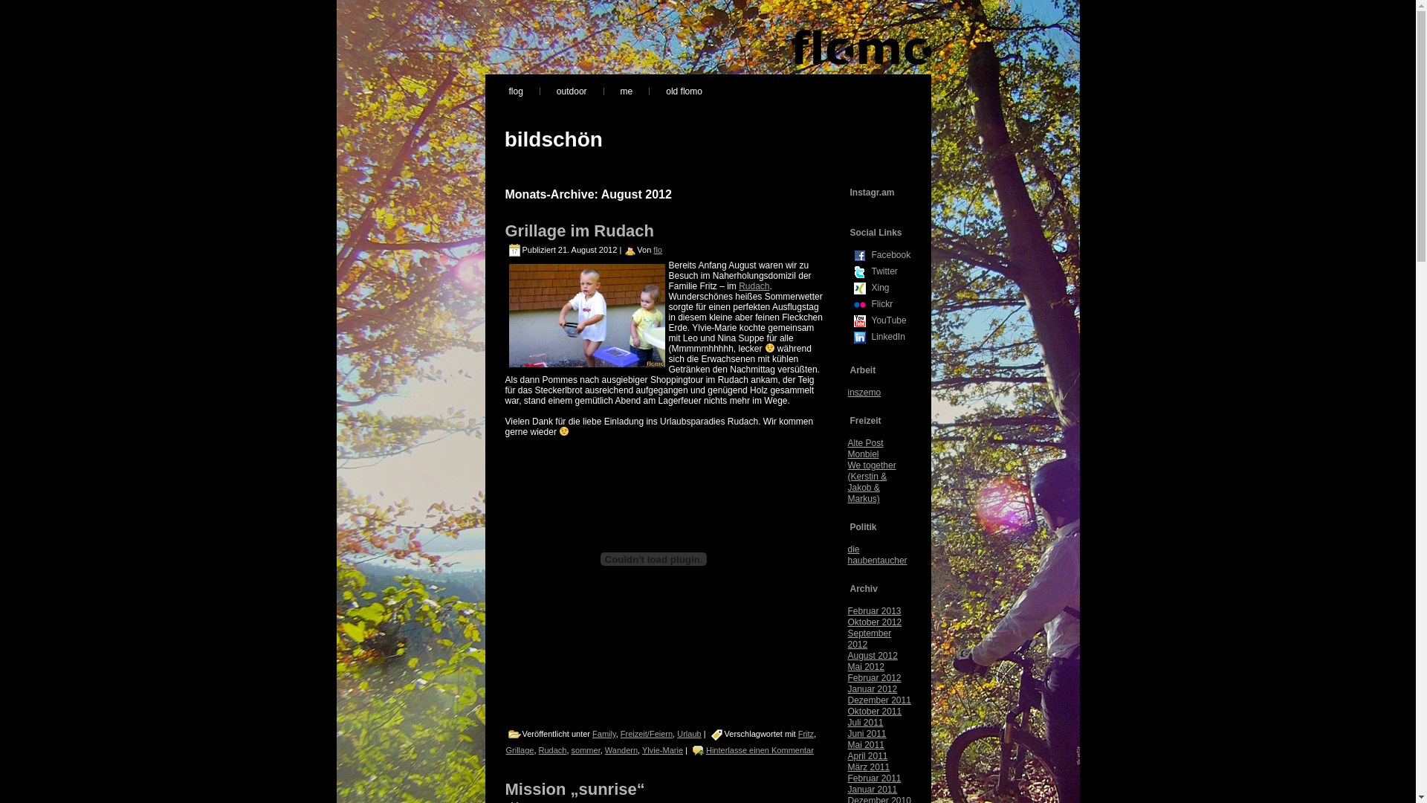 The height and width of the screenshot is (803, 1427). What do you see at coordinates (873, 790) in the screenshot?
I see `Januar 2011` at bounding box center [873, 790].